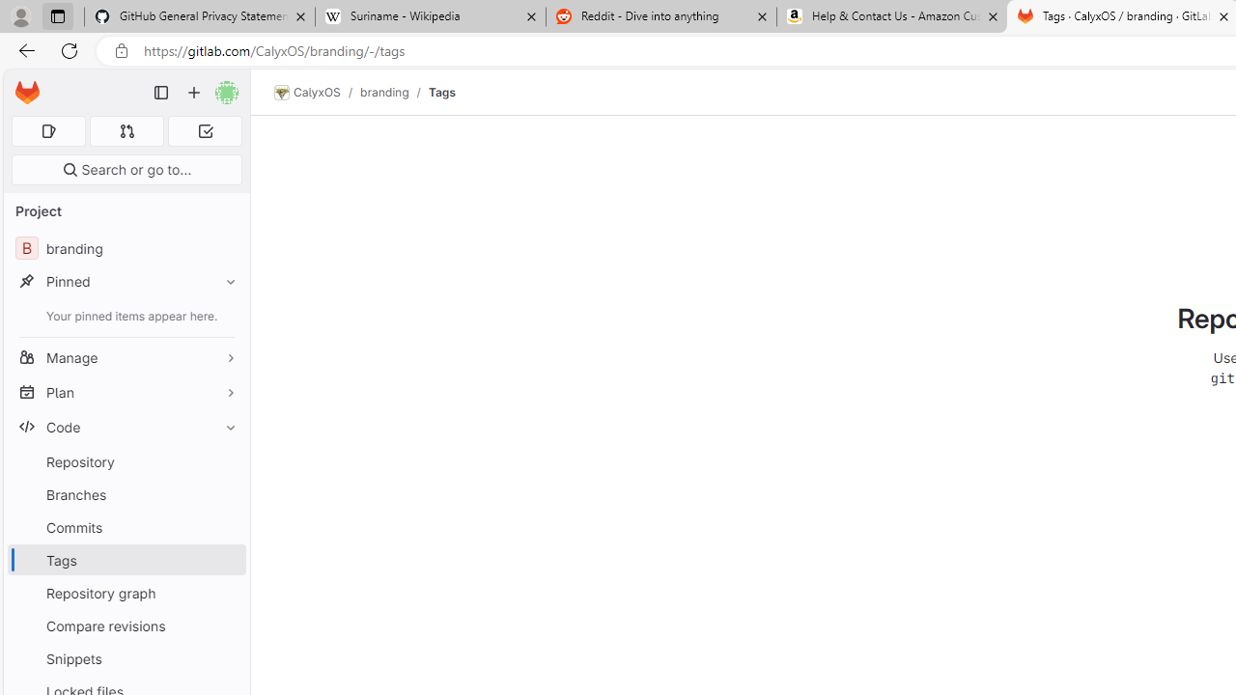 The height and width of the screenshot is (695, 1236). I want to click on Code, so click(126, 427).